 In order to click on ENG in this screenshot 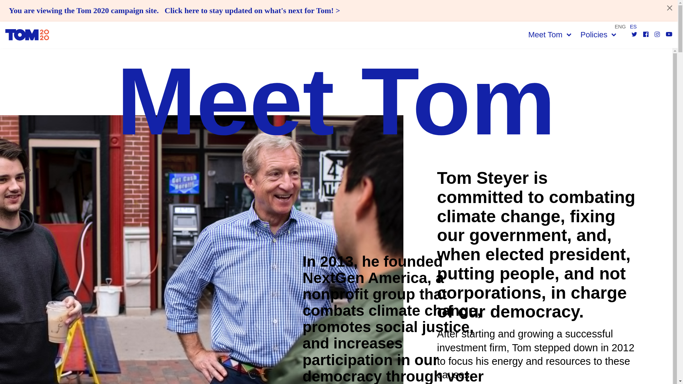, I will do `click(620, 26)`.